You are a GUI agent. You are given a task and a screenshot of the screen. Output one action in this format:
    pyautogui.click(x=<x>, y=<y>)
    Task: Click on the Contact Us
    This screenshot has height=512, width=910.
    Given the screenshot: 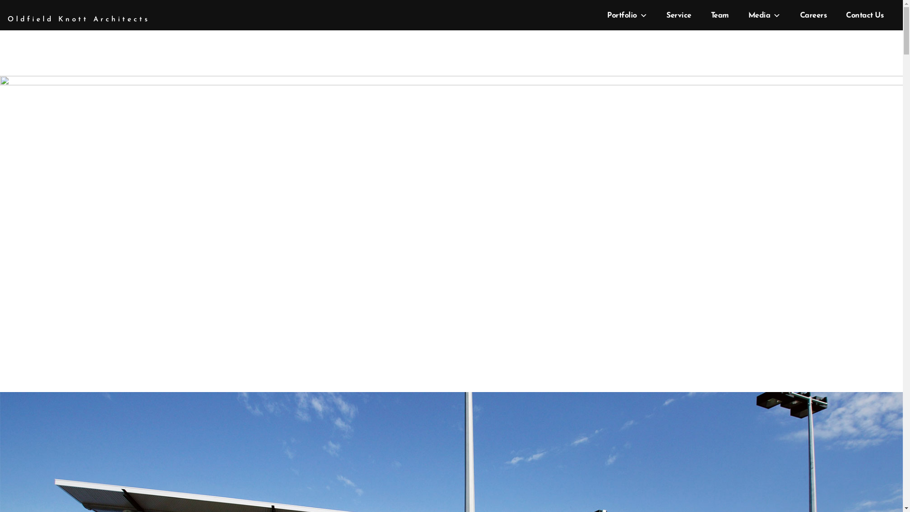 What is the action you would take?
    pyautogui.click(x=864, y=16)
    